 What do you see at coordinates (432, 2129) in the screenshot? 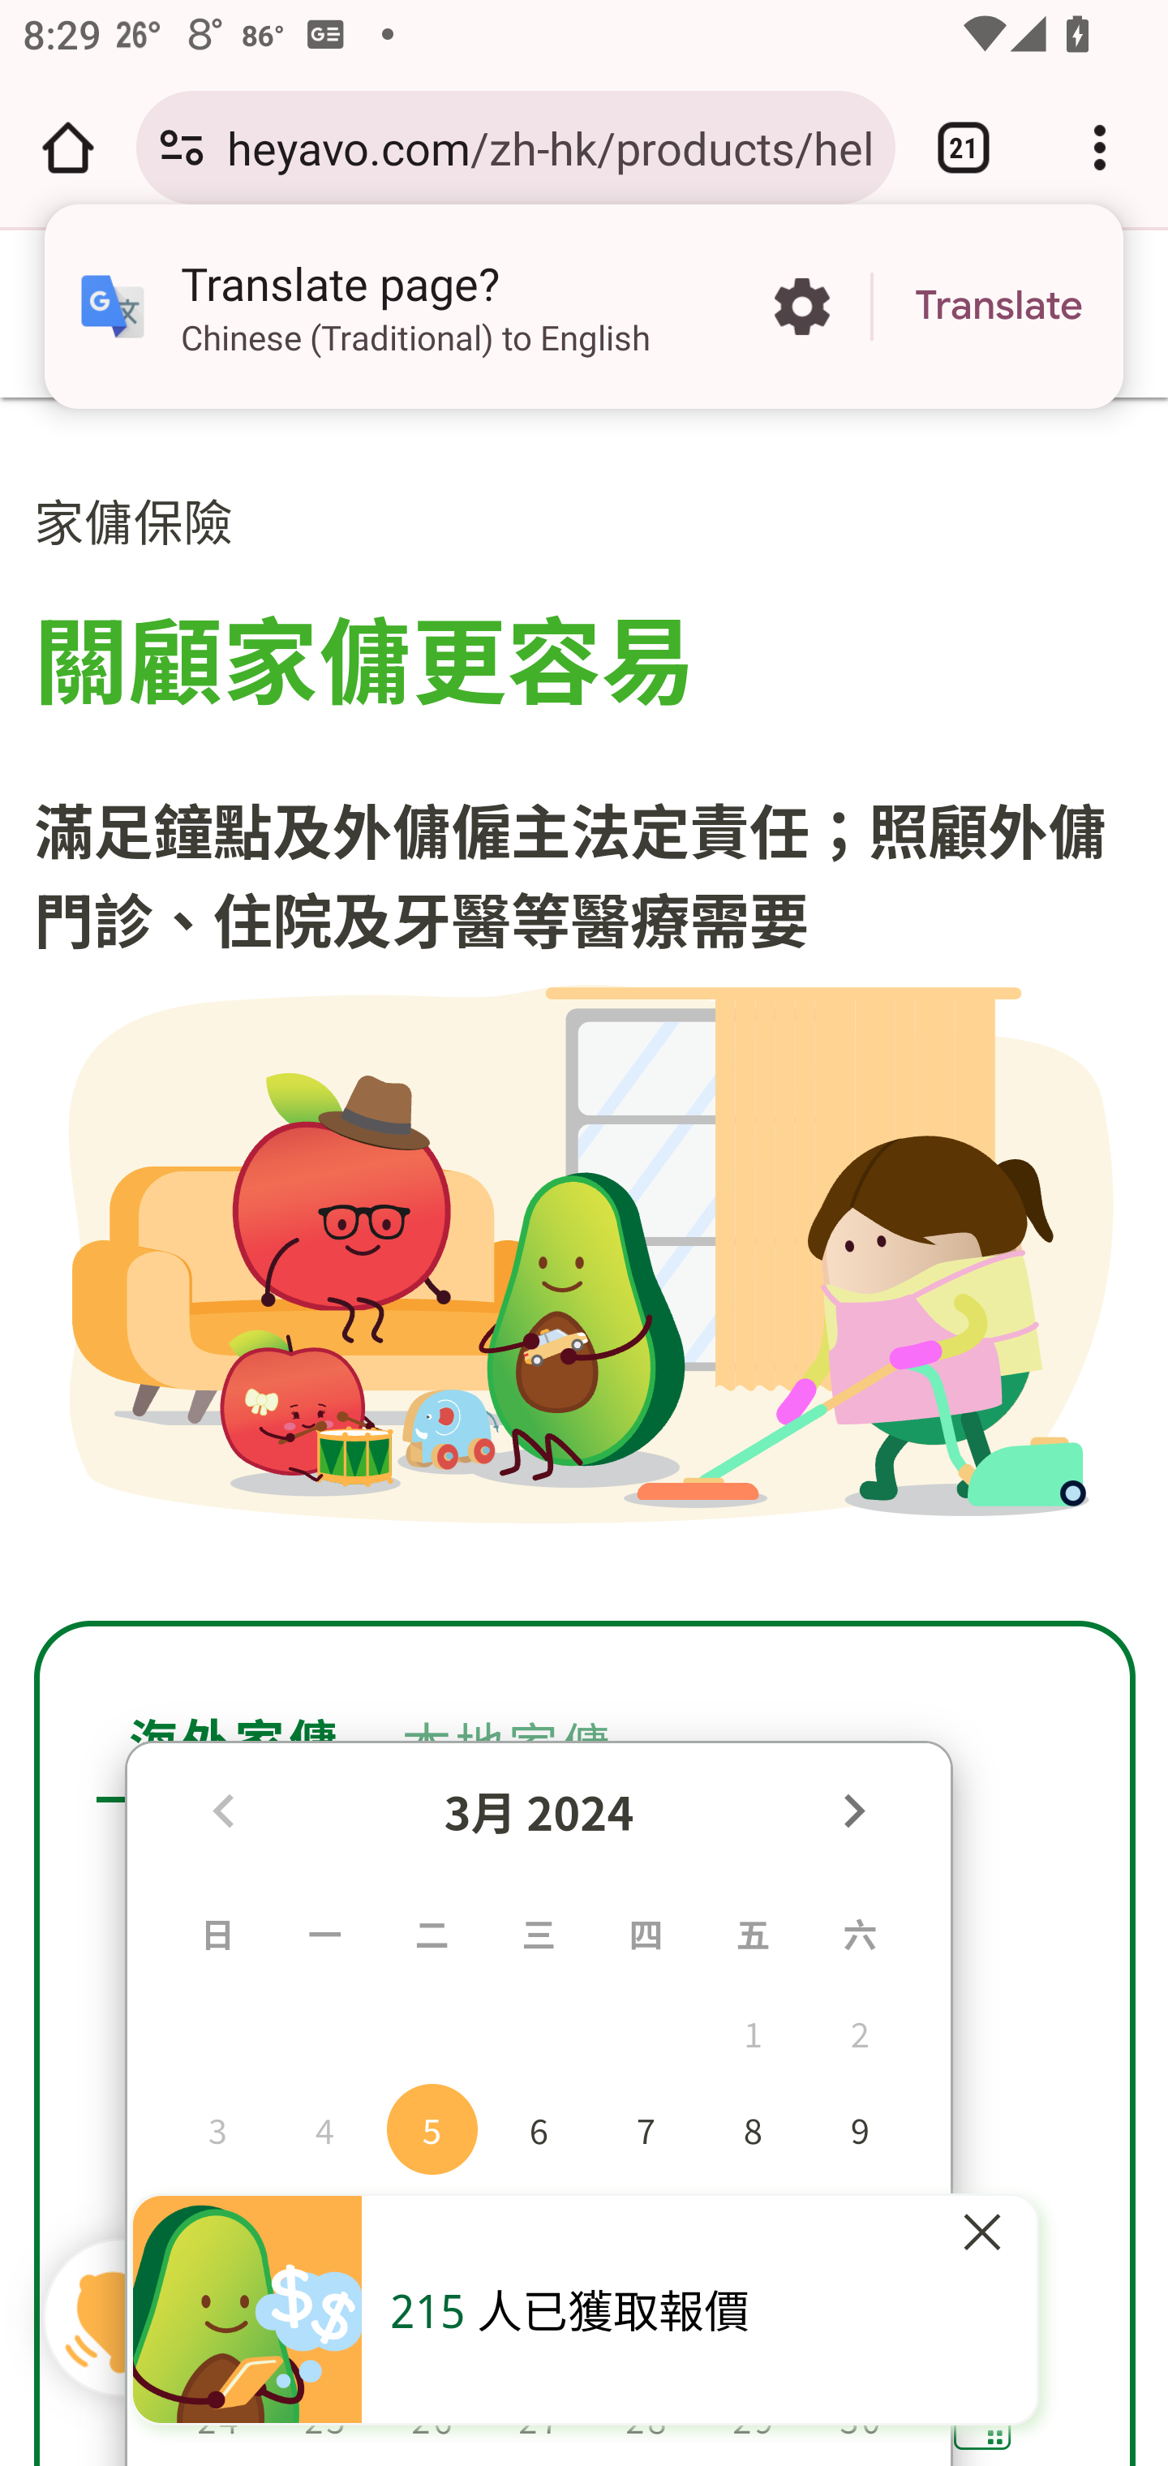
I see `5` at bounding box center [432, 2129].